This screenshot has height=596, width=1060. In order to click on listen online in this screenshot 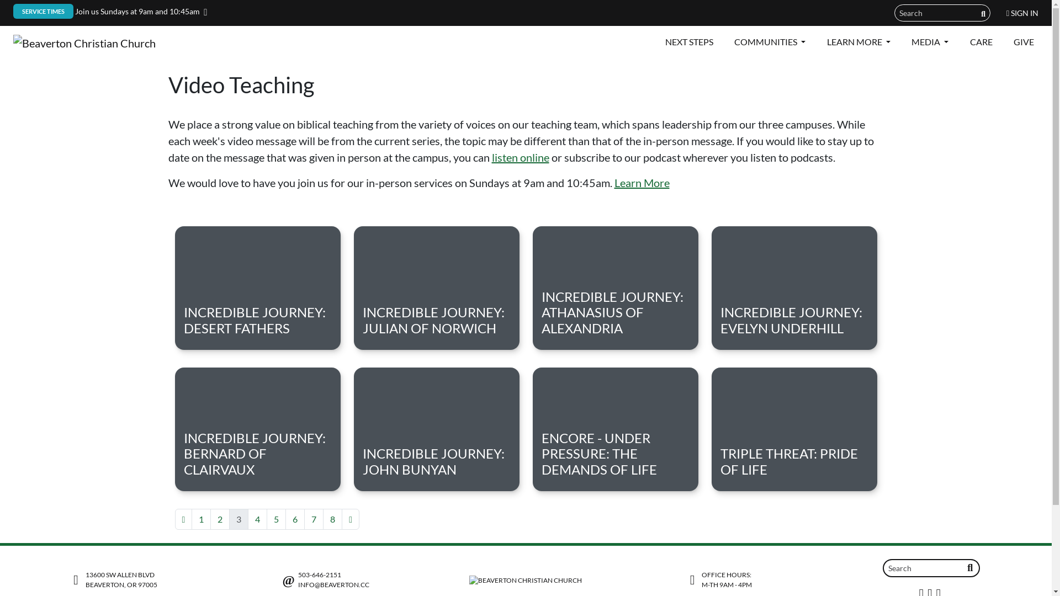, I will do `click(520, 157)`.